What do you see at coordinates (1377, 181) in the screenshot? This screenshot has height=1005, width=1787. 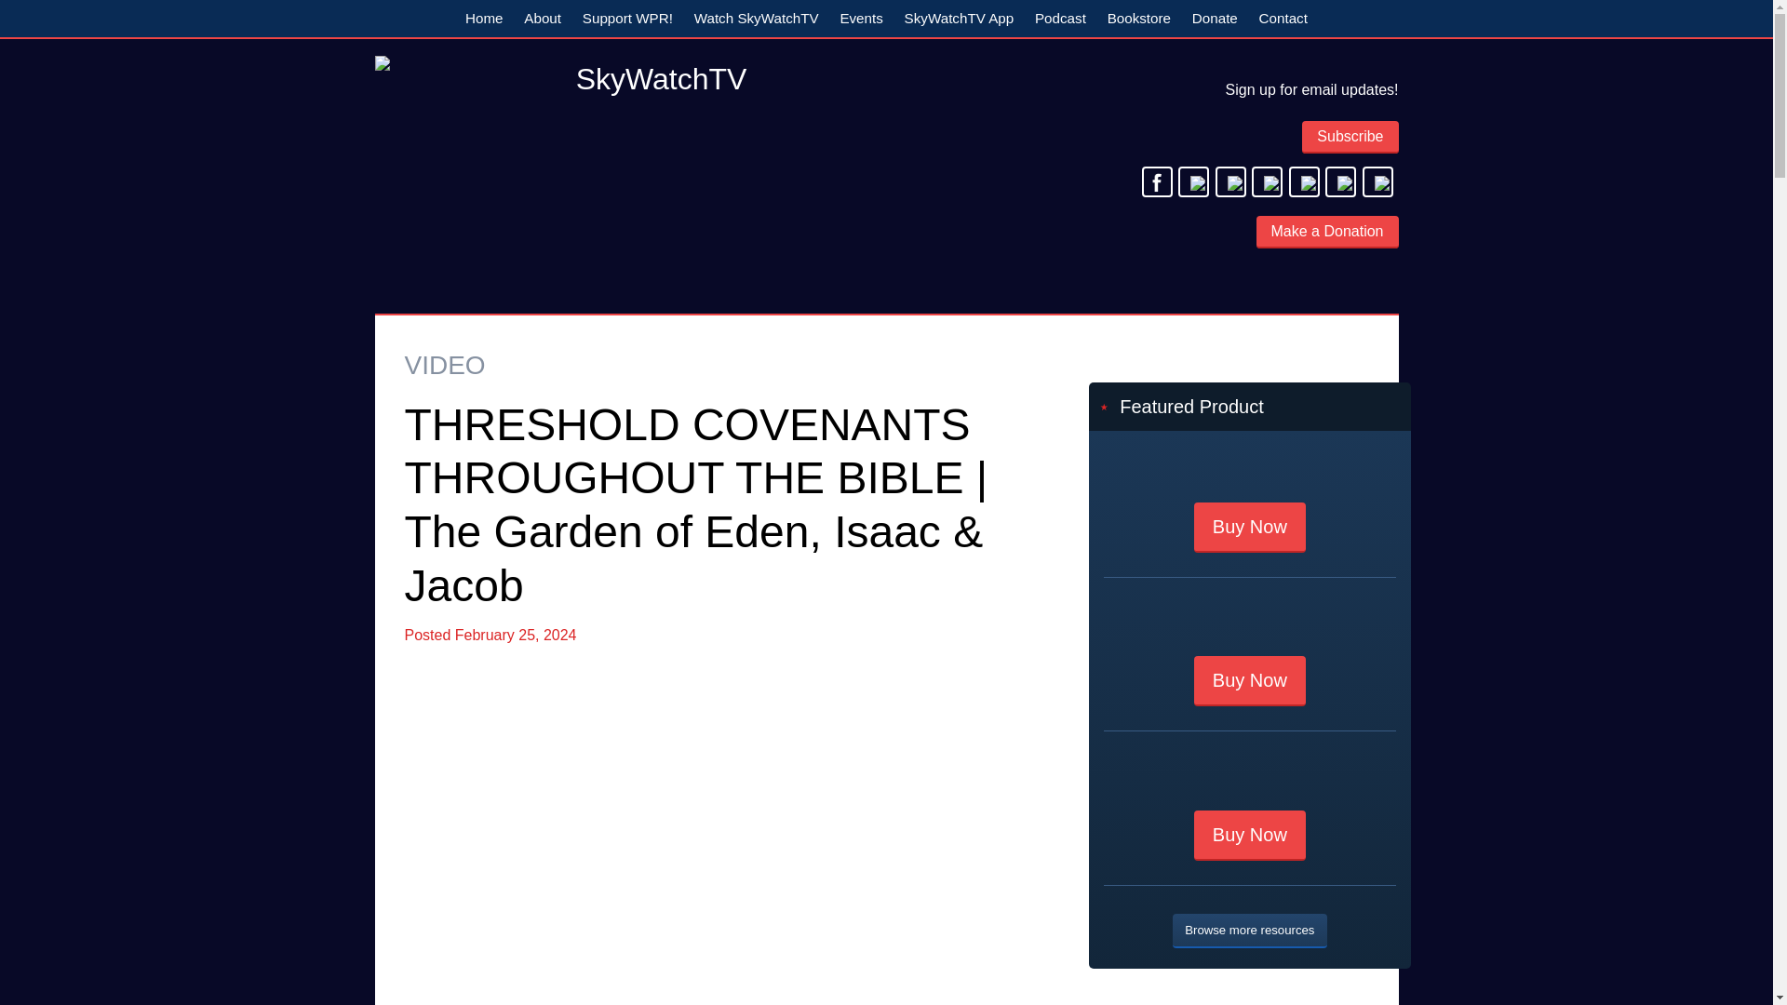 I see `Watch us on Rumble` at bounding box center [1377, 181].